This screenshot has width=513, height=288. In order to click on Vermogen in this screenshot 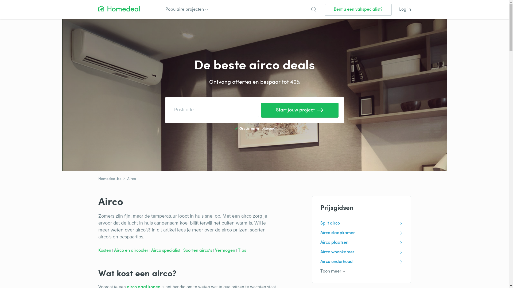, I will do `click(225, 251)`.